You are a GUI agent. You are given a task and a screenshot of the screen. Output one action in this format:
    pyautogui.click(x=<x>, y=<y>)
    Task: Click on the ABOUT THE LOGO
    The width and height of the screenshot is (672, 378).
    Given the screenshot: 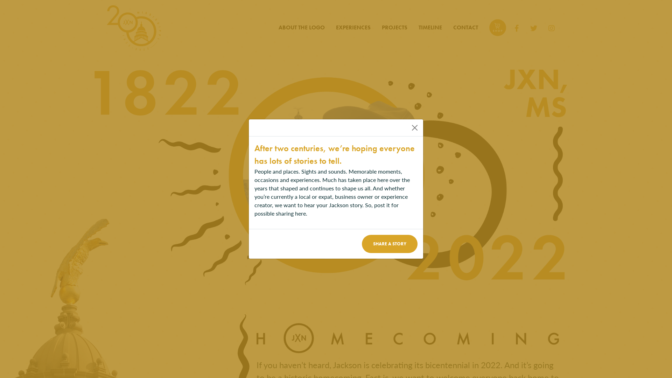 What is the action you would take?
    pyautogui.click(x=302, y=28)
    